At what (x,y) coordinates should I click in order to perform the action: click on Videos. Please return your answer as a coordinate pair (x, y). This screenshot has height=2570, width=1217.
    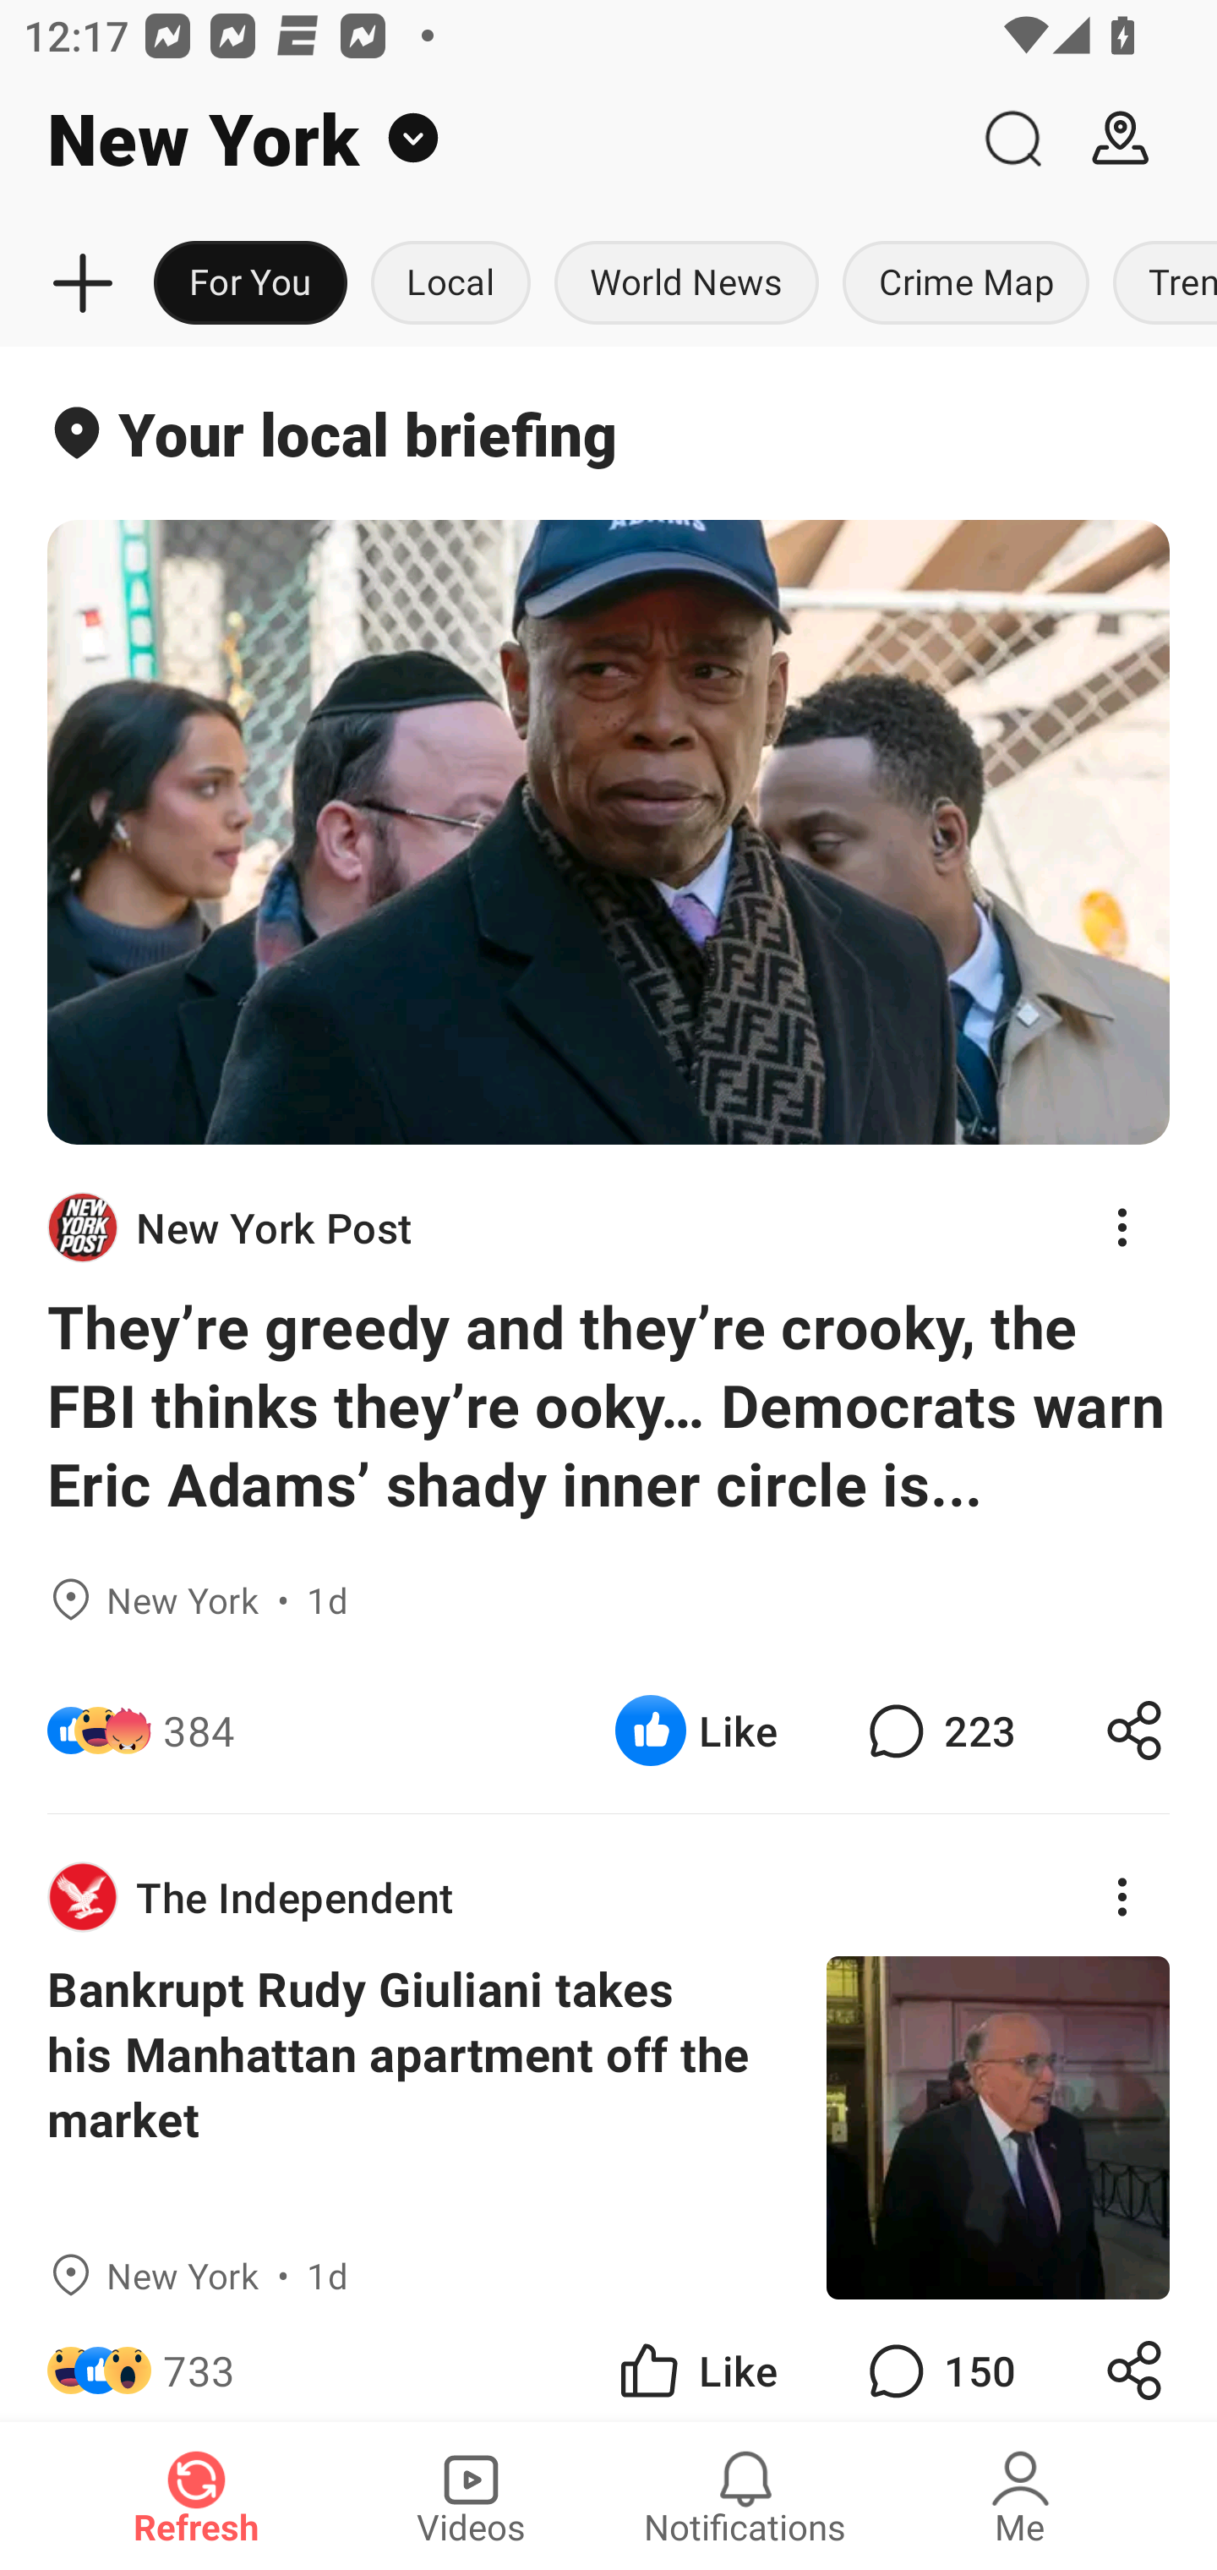
    Looking at the image, I should click on (471, 2496).